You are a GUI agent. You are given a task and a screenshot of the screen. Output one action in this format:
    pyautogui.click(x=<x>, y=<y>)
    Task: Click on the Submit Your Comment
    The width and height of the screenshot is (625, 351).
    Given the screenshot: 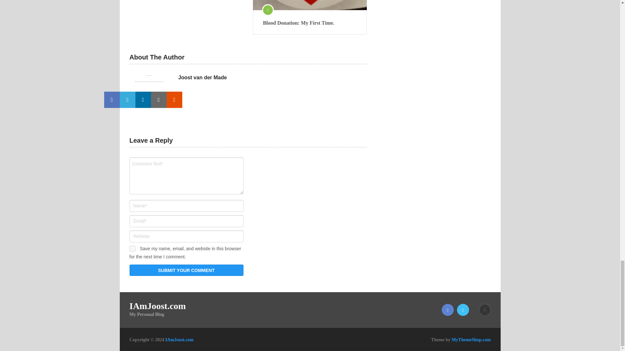 What is the action you would take?
    pyautogui.click(x=186, y=270)
    